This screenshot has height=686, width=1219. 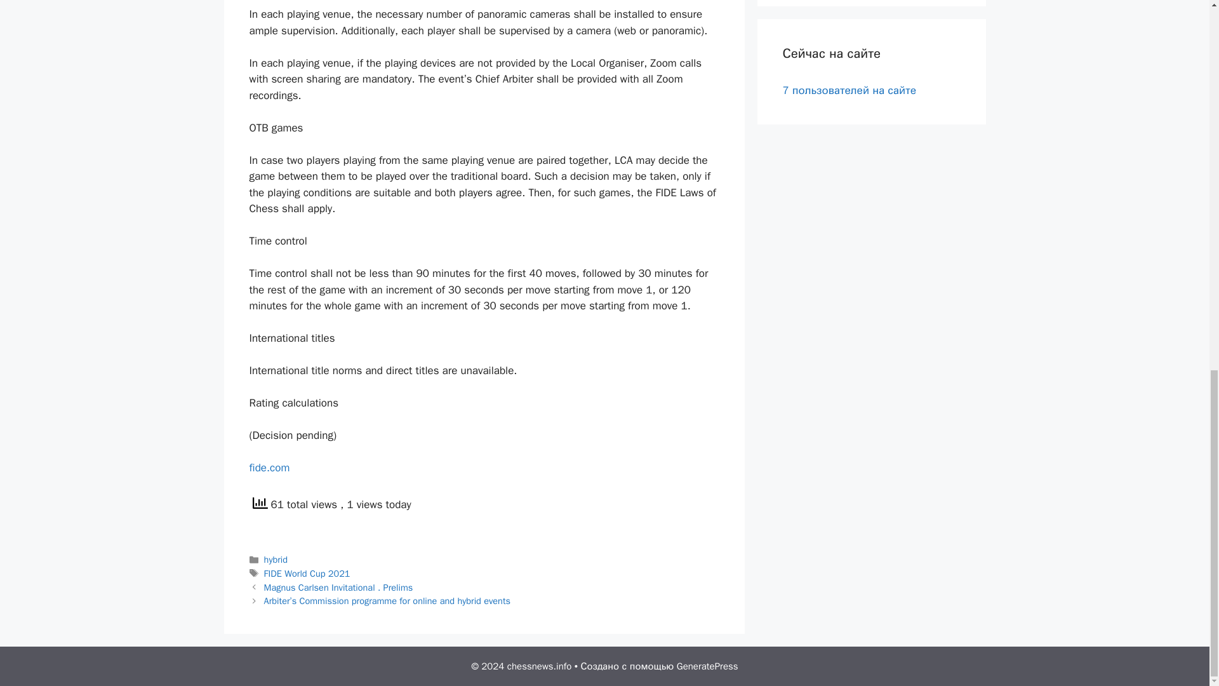 What do you see at coordinates (707, 666) in the screenshot?
I see `GeneratePress` at bounding box center [707, 666].